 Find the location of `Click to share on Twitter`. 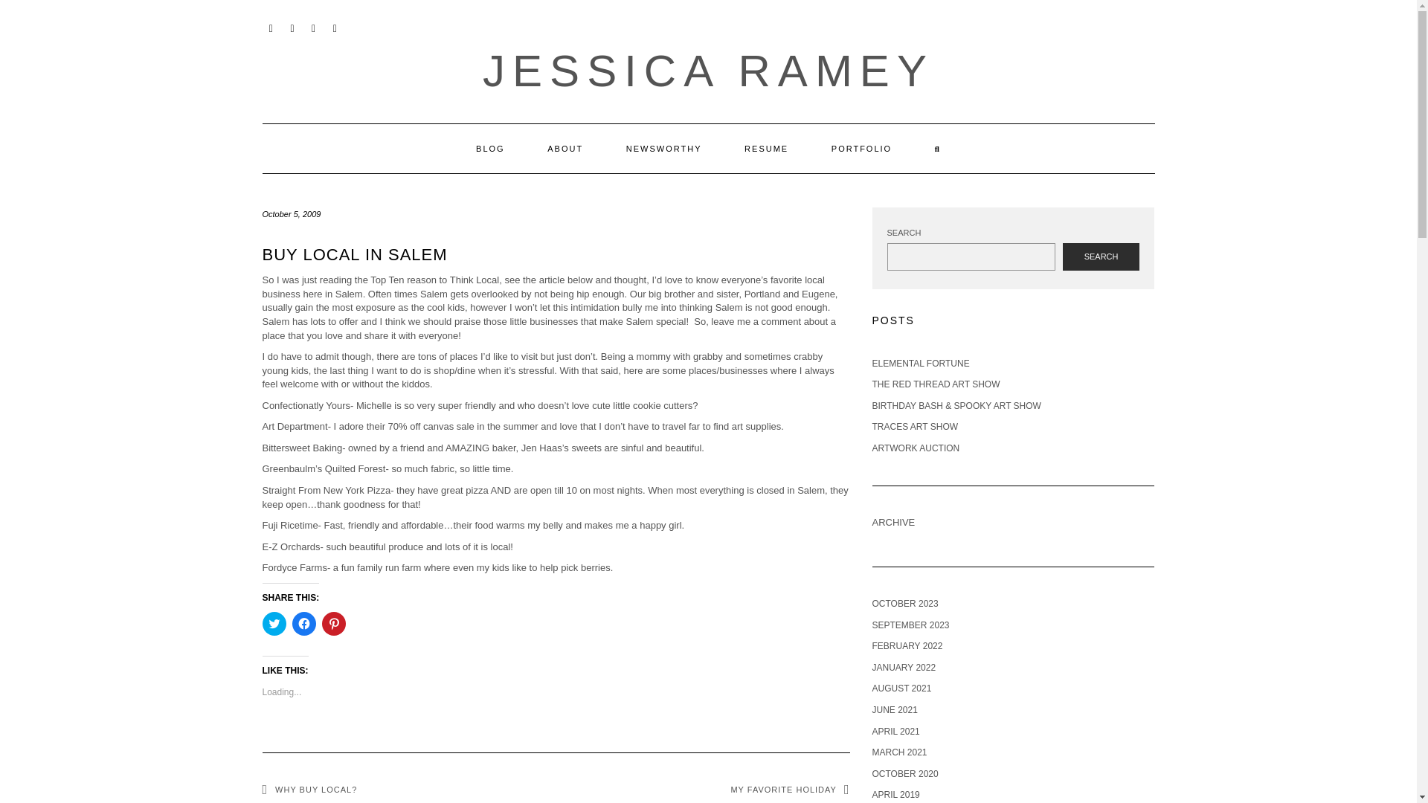

Click to share on Twitter is located at coordinates (274, 623).